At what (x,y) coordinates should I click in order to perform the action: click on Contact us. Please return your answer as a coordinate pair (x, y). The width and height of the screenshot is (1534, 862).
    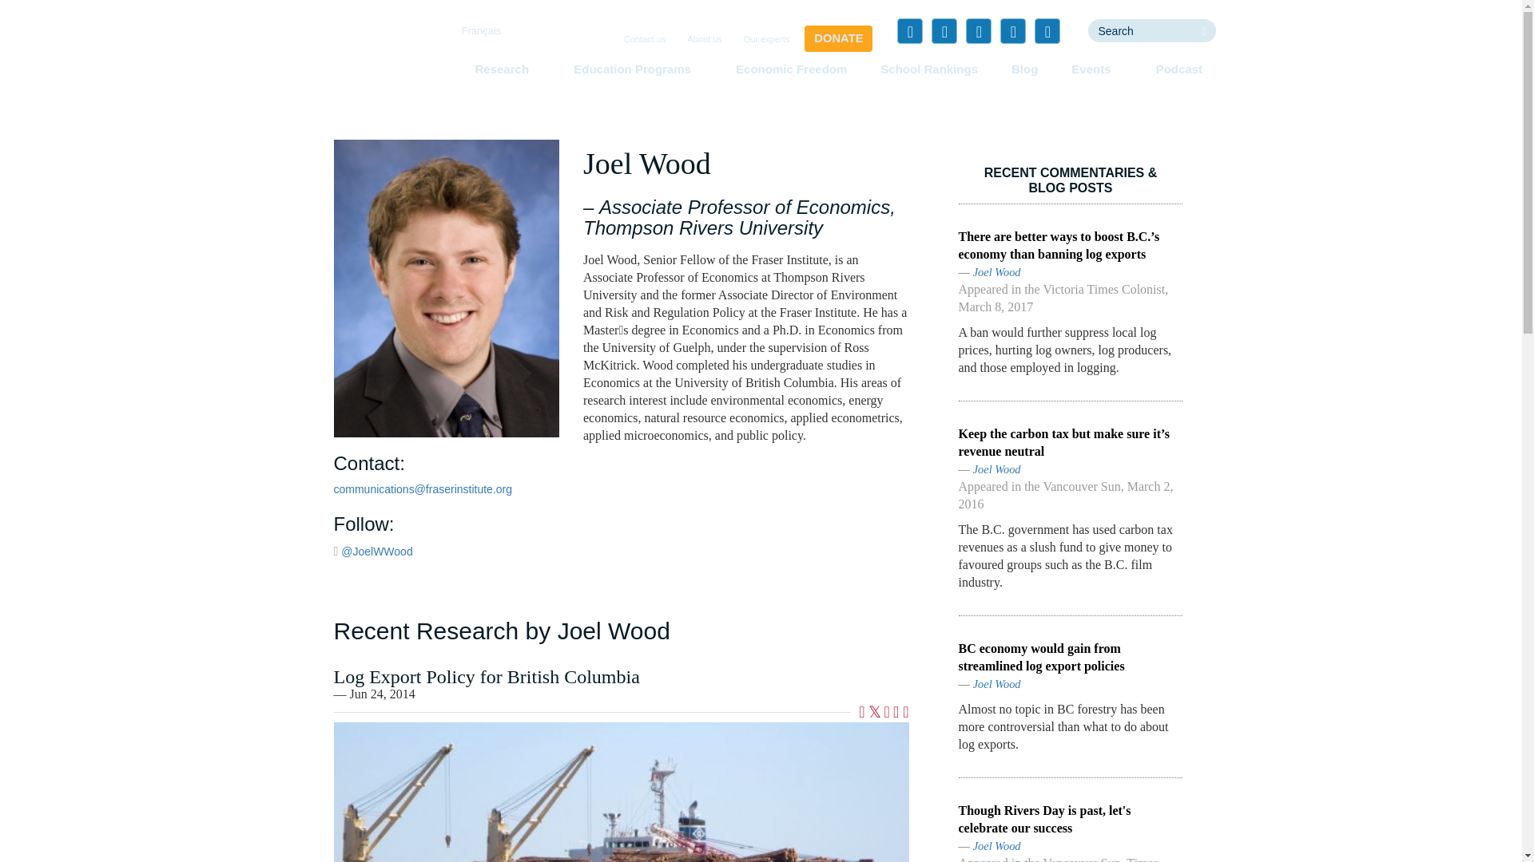
    Looking at the image, I should click on (646, 40).